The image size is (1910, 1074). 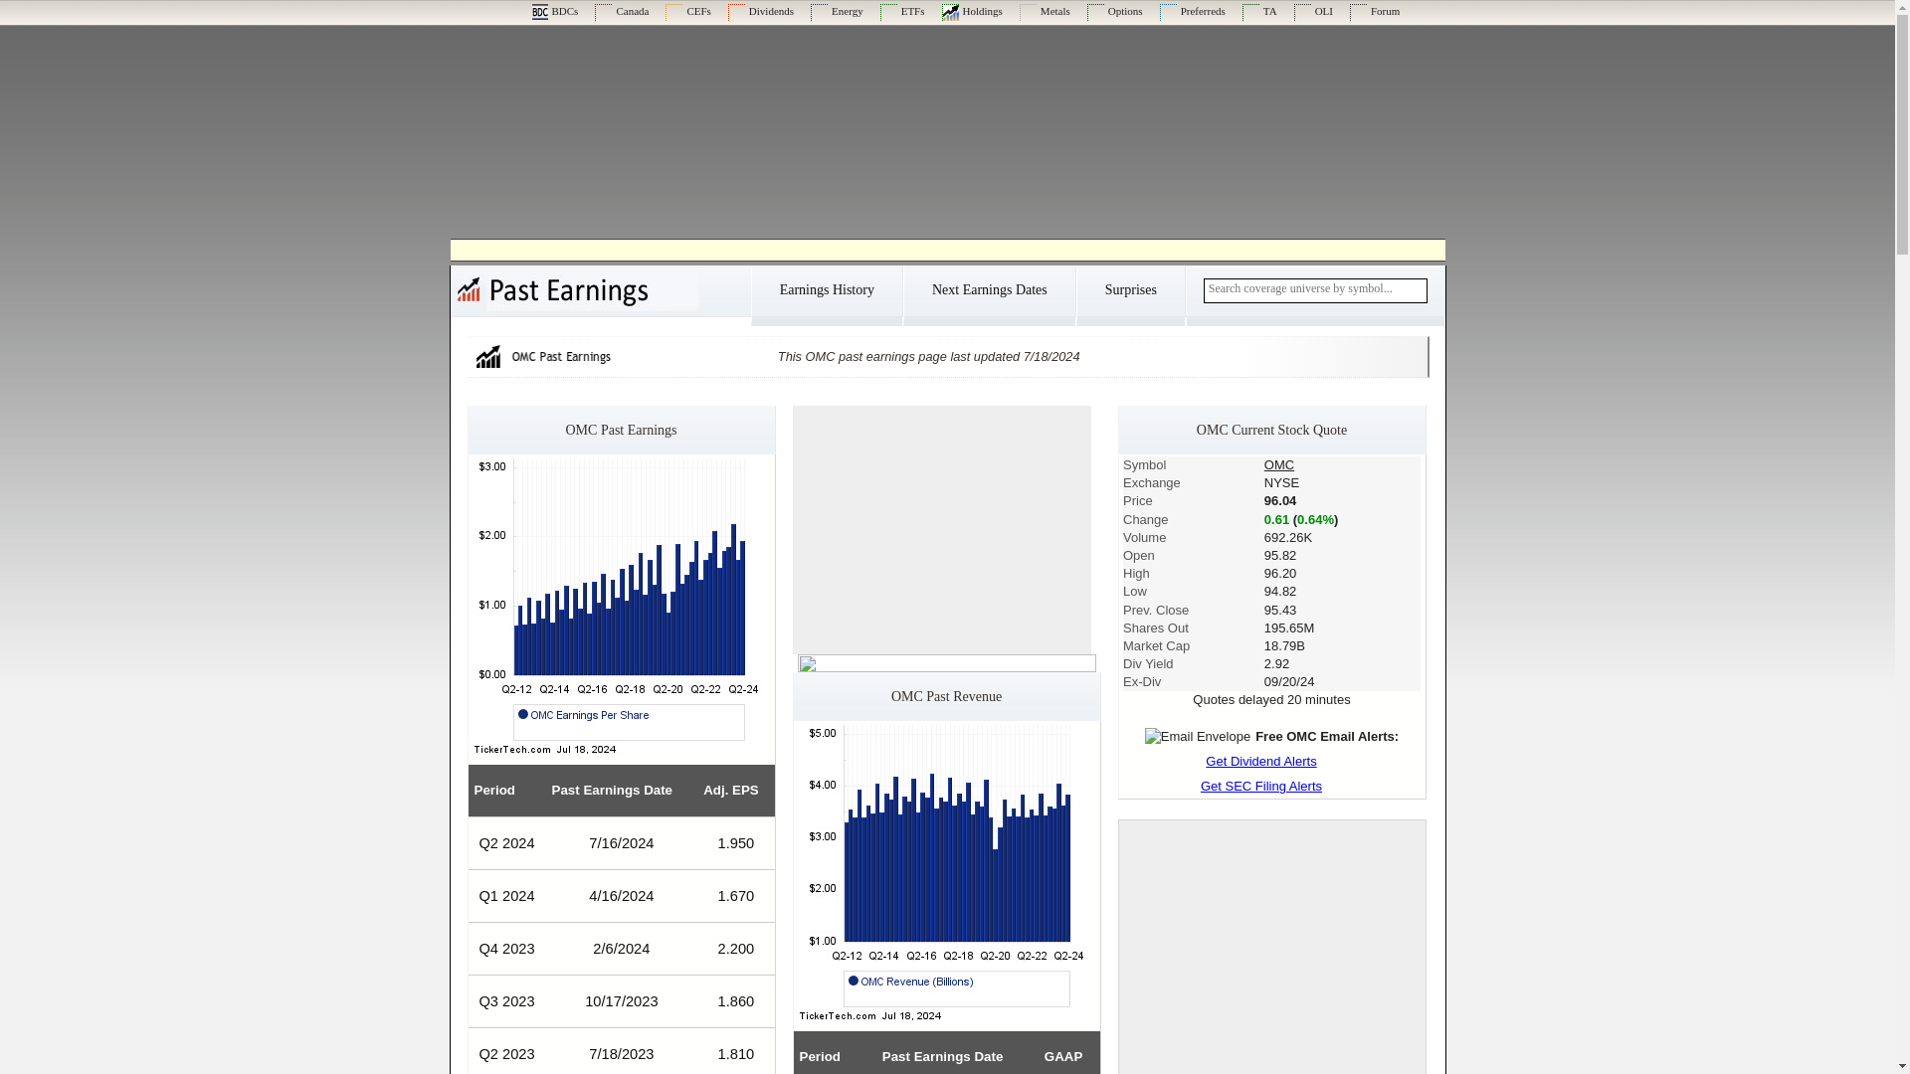 I want to click on Stock Options Channel, so click(x=1114, y=11).